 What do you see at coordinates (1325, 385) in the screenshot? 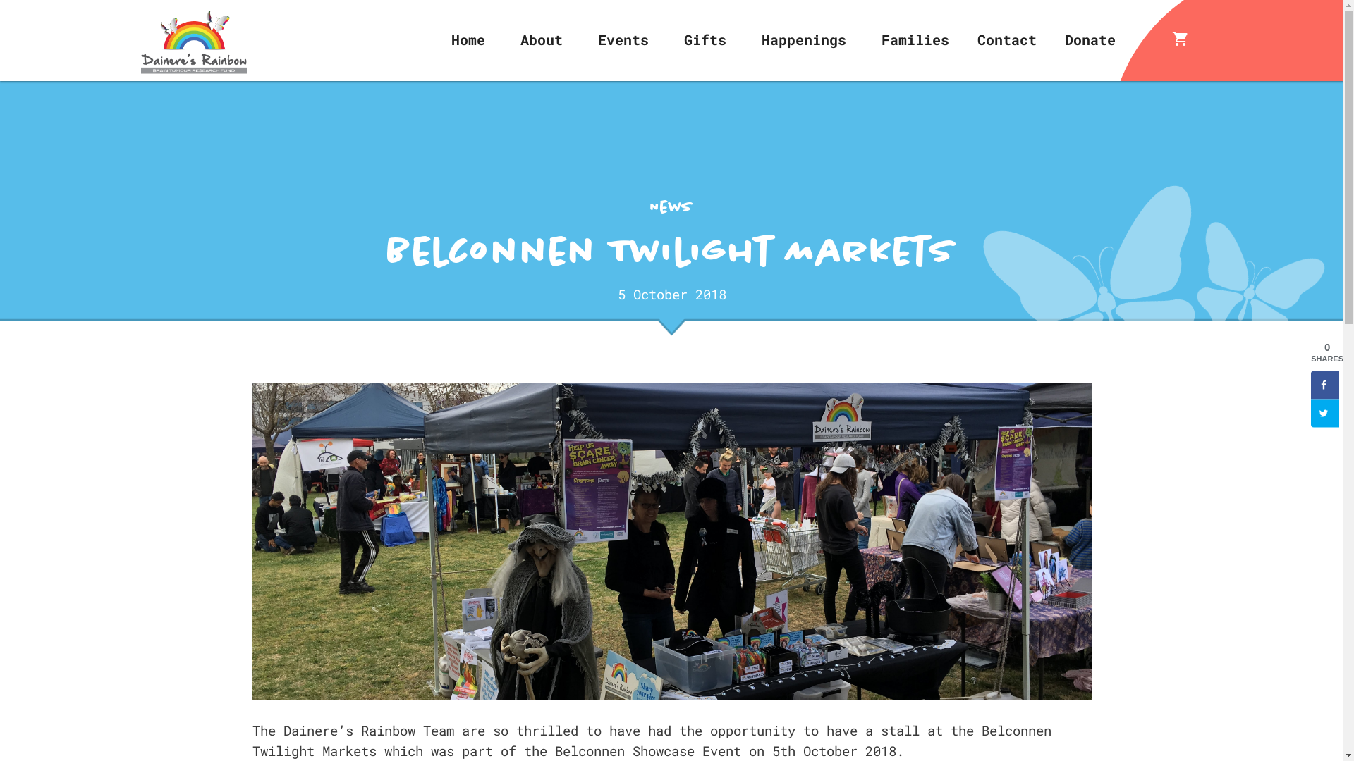
I see `Share on Facebook` at bounding box center [1325, 385].